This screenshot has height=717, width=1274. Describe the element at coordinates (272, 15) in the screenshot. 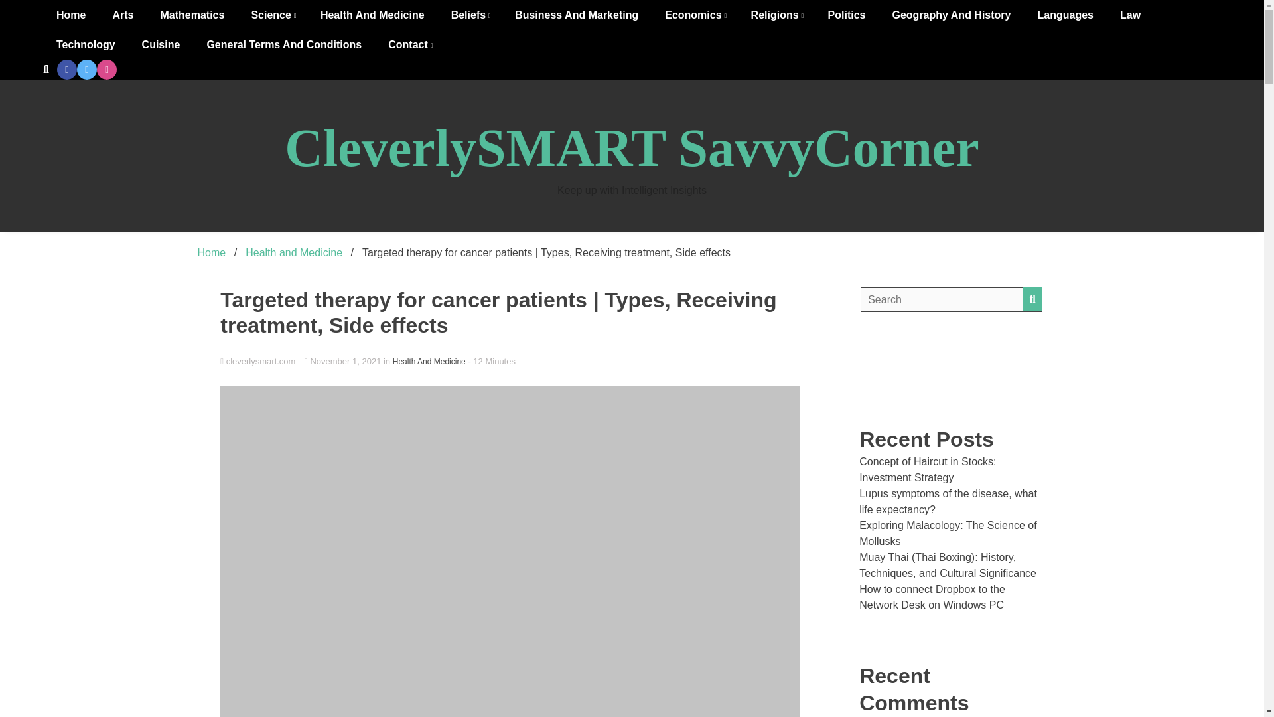

I see `Science` at that location.